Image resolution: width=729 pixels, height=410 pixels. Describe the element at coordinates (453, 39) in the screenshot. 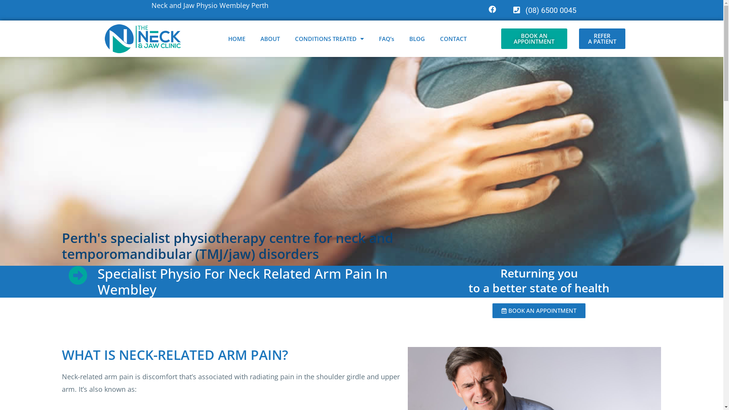

I see `CONTACT` at that location.